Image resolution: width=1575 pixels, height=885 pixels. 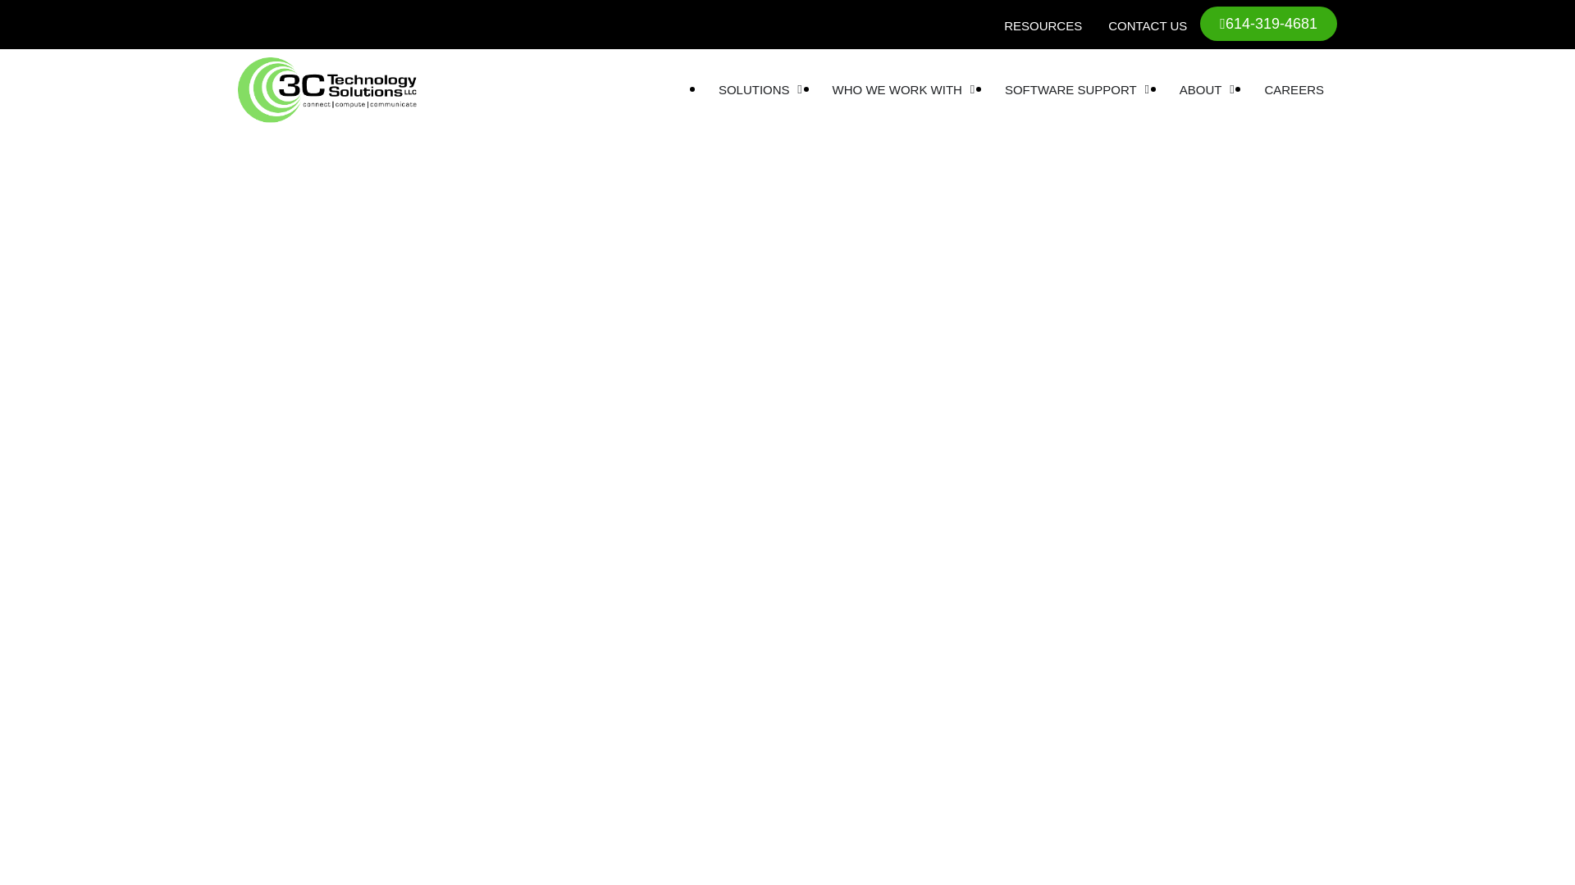 I want to click on CAREERS, so click(x=1294, y=90).